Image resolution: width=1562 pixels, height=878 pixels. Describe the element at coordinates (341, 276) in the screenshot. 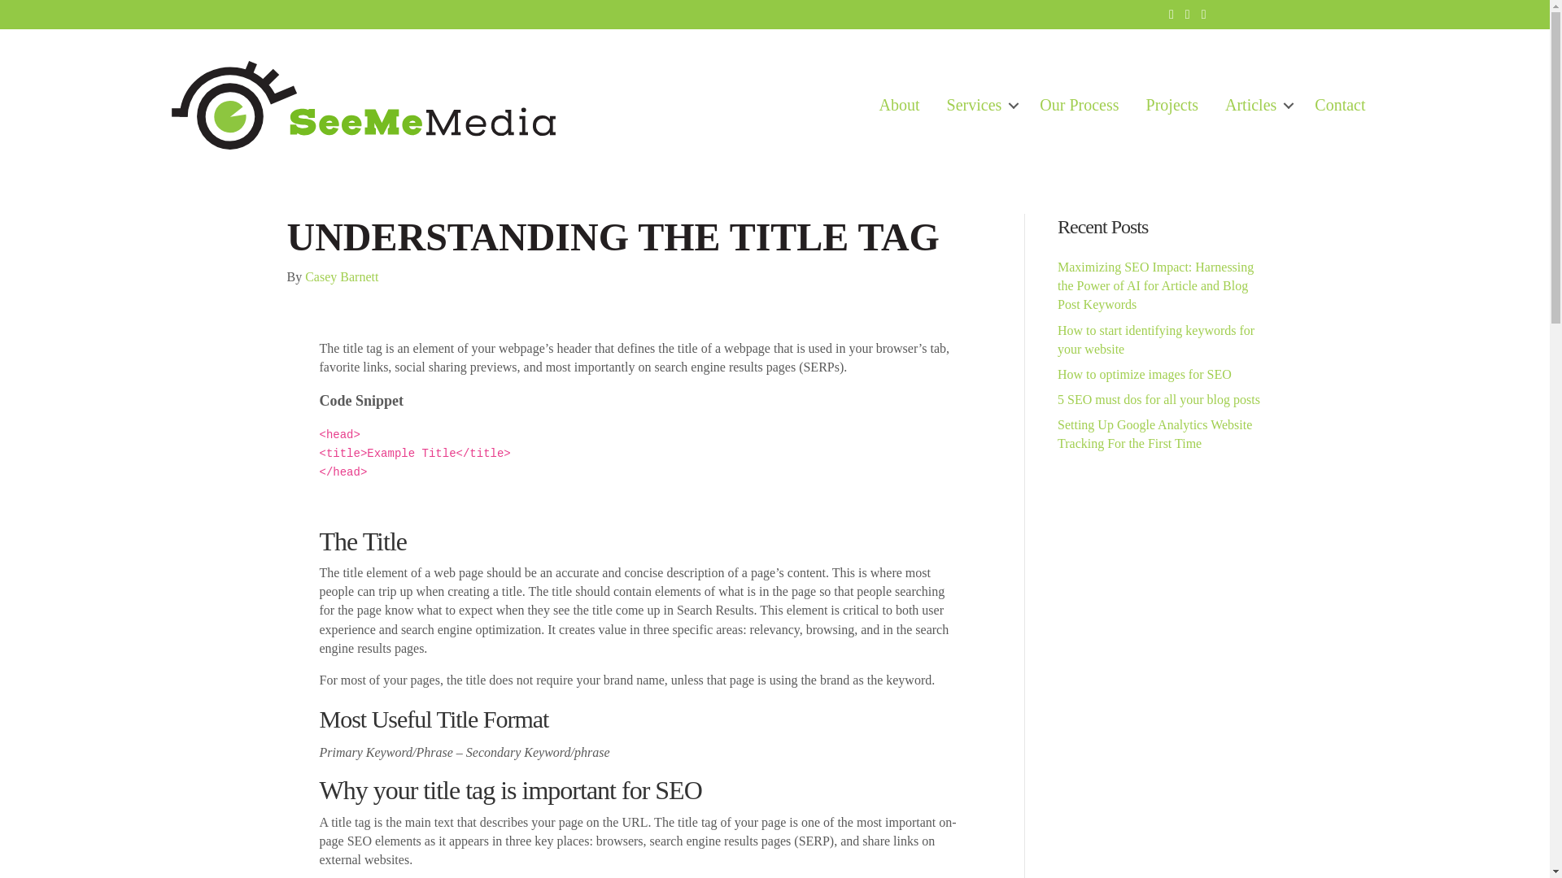

I see `Casey Barnett` at that location.